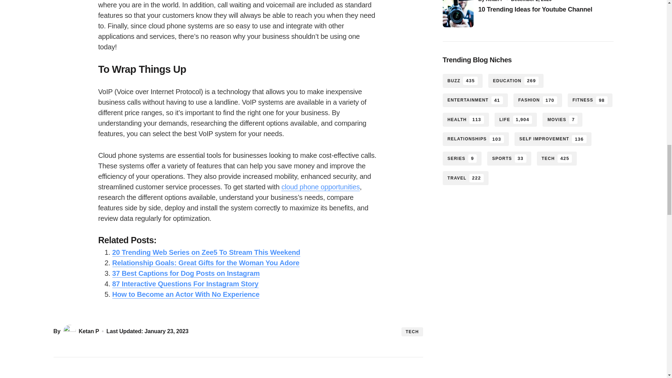  I want to click on Relationship Goals: Great Gifts for the Woman You Adore, so click(205, 262).